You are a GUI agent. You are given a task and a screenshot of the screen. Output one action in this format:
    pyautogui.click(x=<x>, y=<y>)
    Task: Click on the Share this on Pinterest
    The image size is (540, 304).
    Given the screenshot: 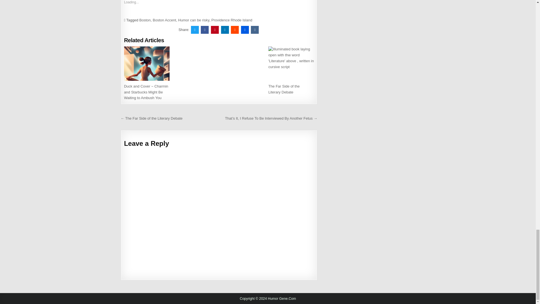 What is the action you would take?
    pyautogui.click(x=215, y=30)
    